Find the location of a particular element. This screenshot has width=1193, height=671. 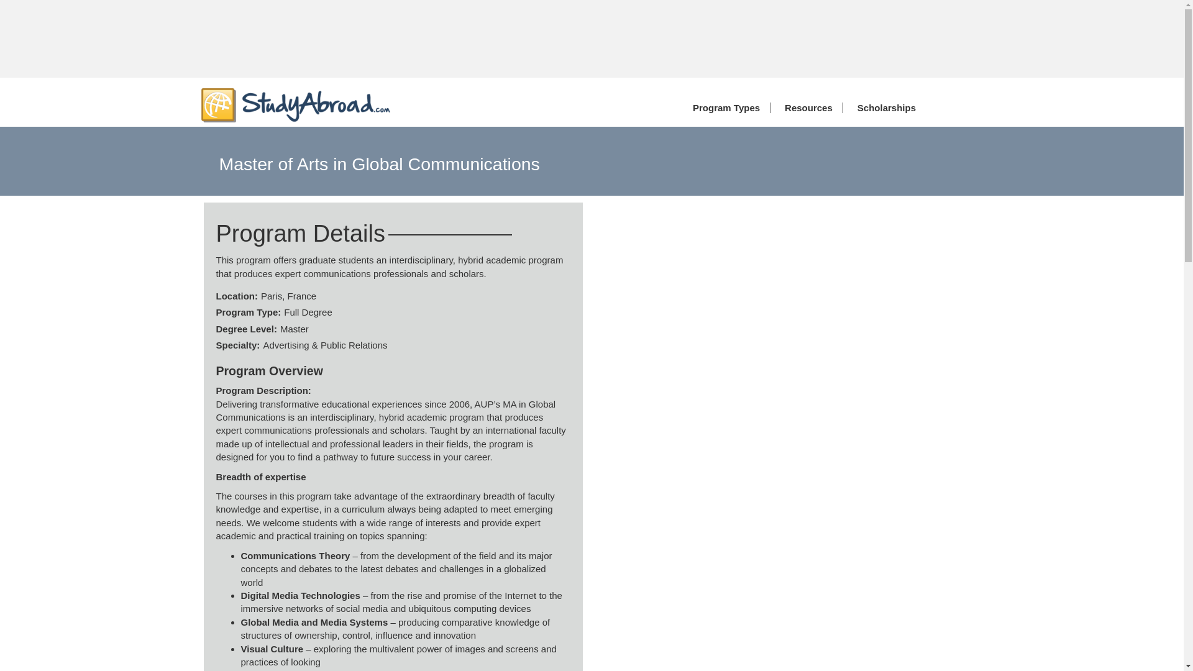

Scholarships is located at coordinates (884, 108).